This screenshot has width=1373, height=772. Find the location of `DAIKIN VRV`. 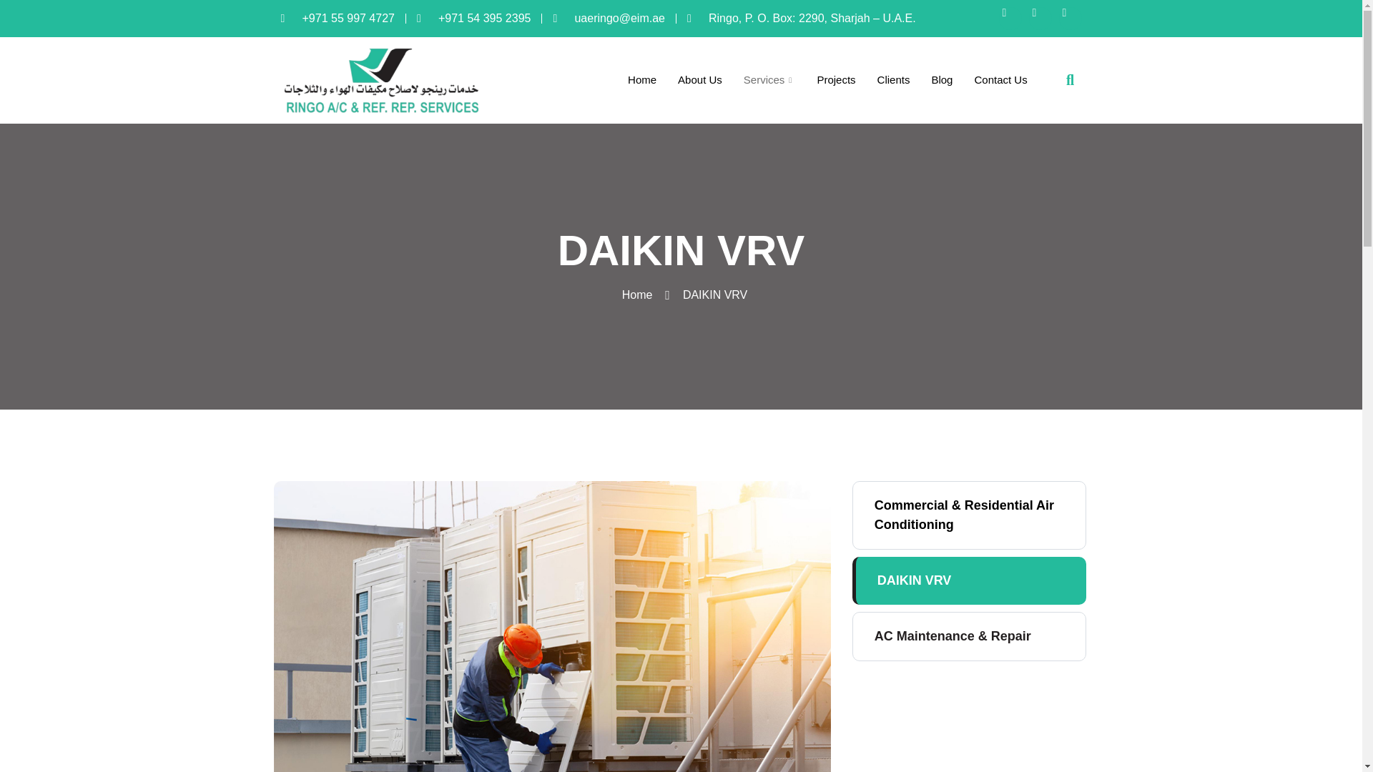

DAIKIN VRV is located at coordinates (969, 580).